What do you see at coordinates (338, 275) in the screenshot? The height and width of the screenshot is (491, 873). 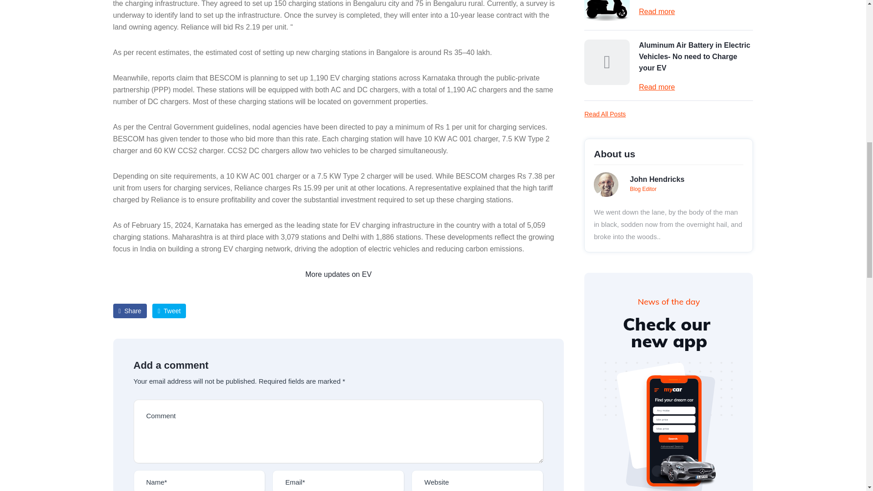 I see `More updates on EV` at bounding box center [338, 275].